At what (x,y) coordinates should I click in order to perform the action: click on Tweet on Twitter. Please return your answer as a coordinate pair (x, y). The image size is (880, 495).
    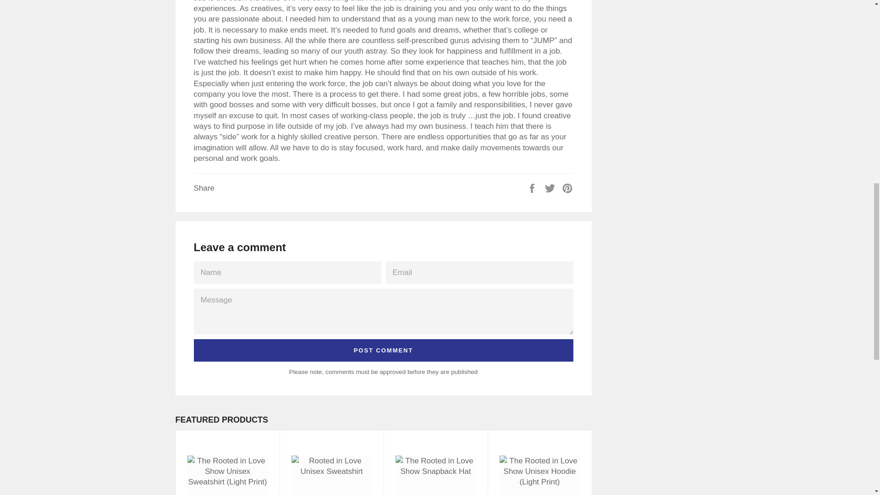
    Looking at the image, I should click on (551, 188).